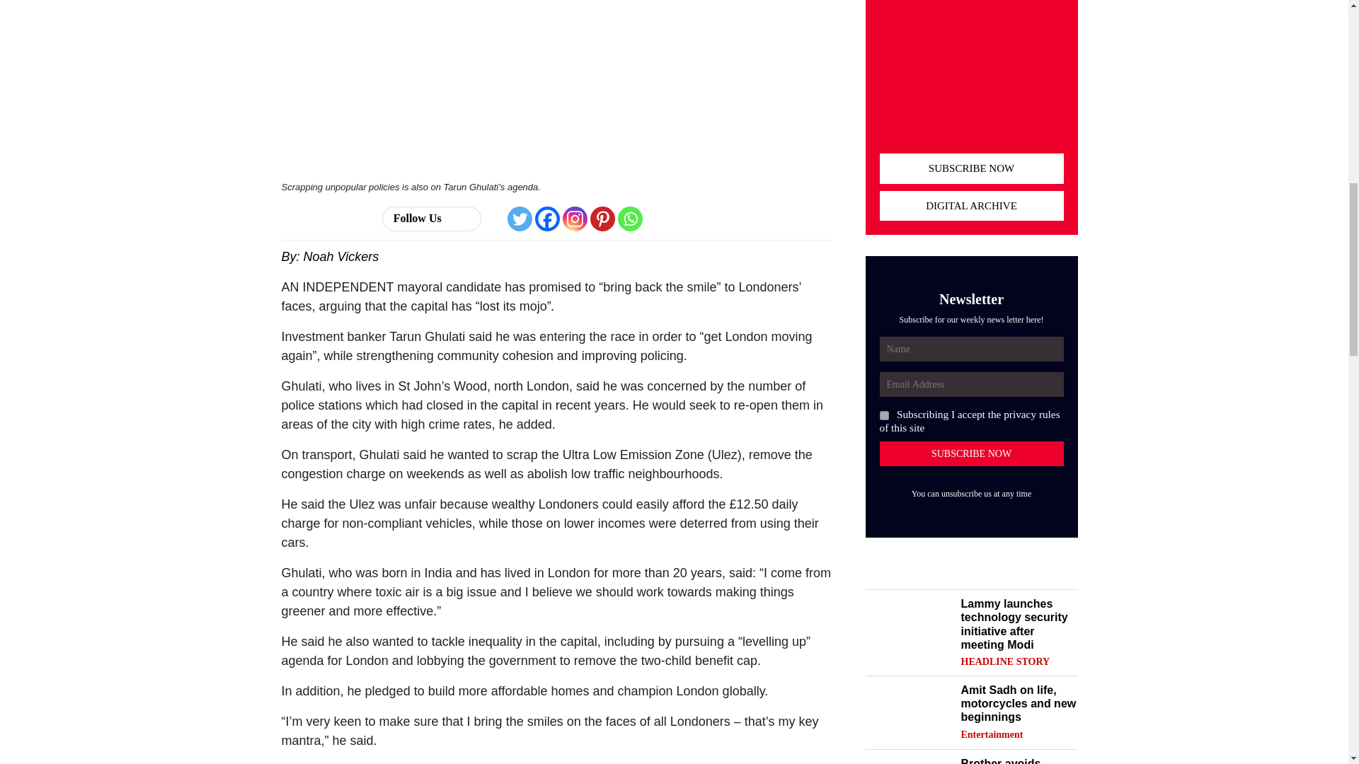  Describe the element at coordinates (883, 416) in the screenshot. I see `on` at that location.